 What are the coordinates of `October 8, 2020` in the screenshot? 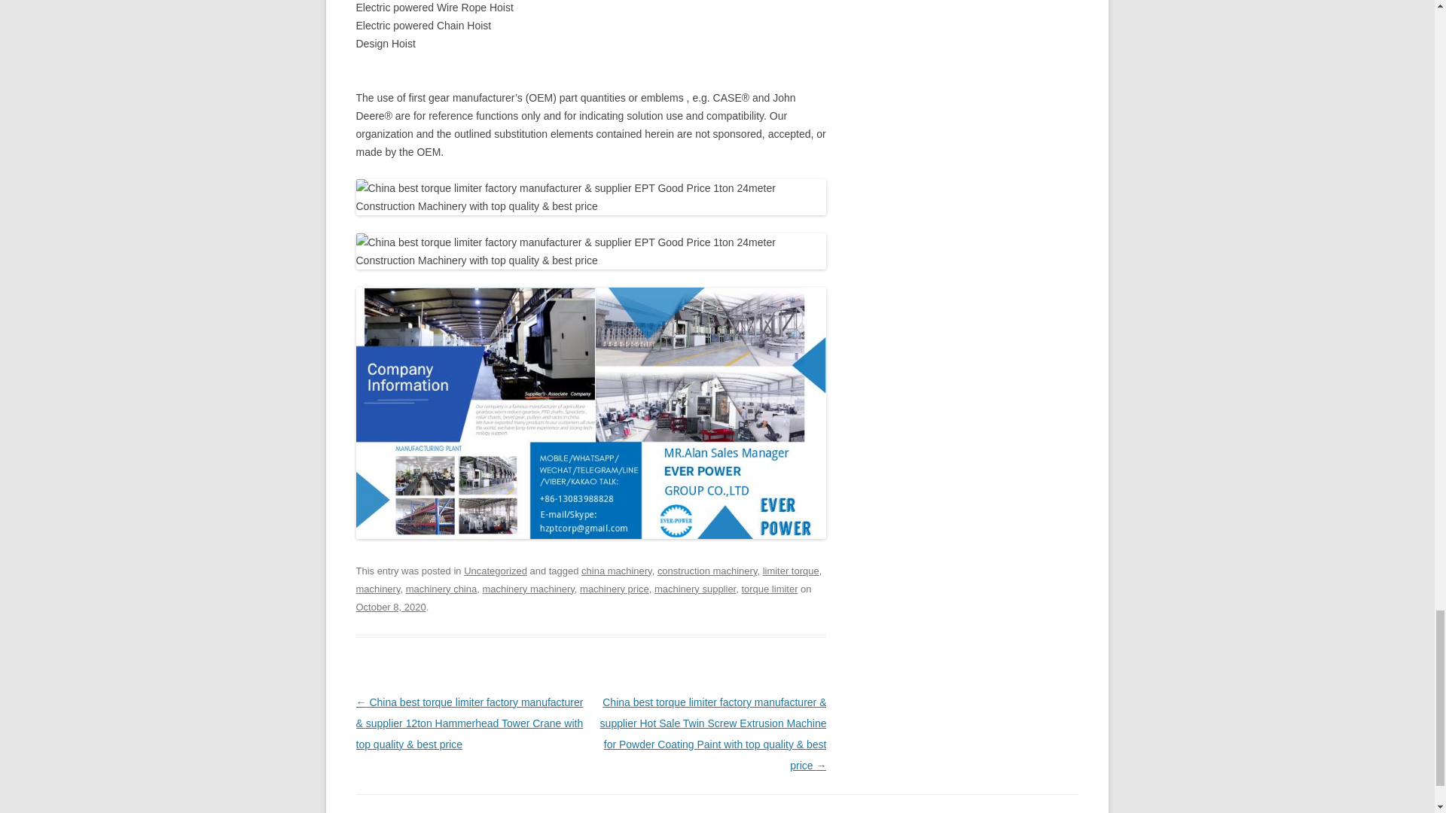 It's located at (390, 607).